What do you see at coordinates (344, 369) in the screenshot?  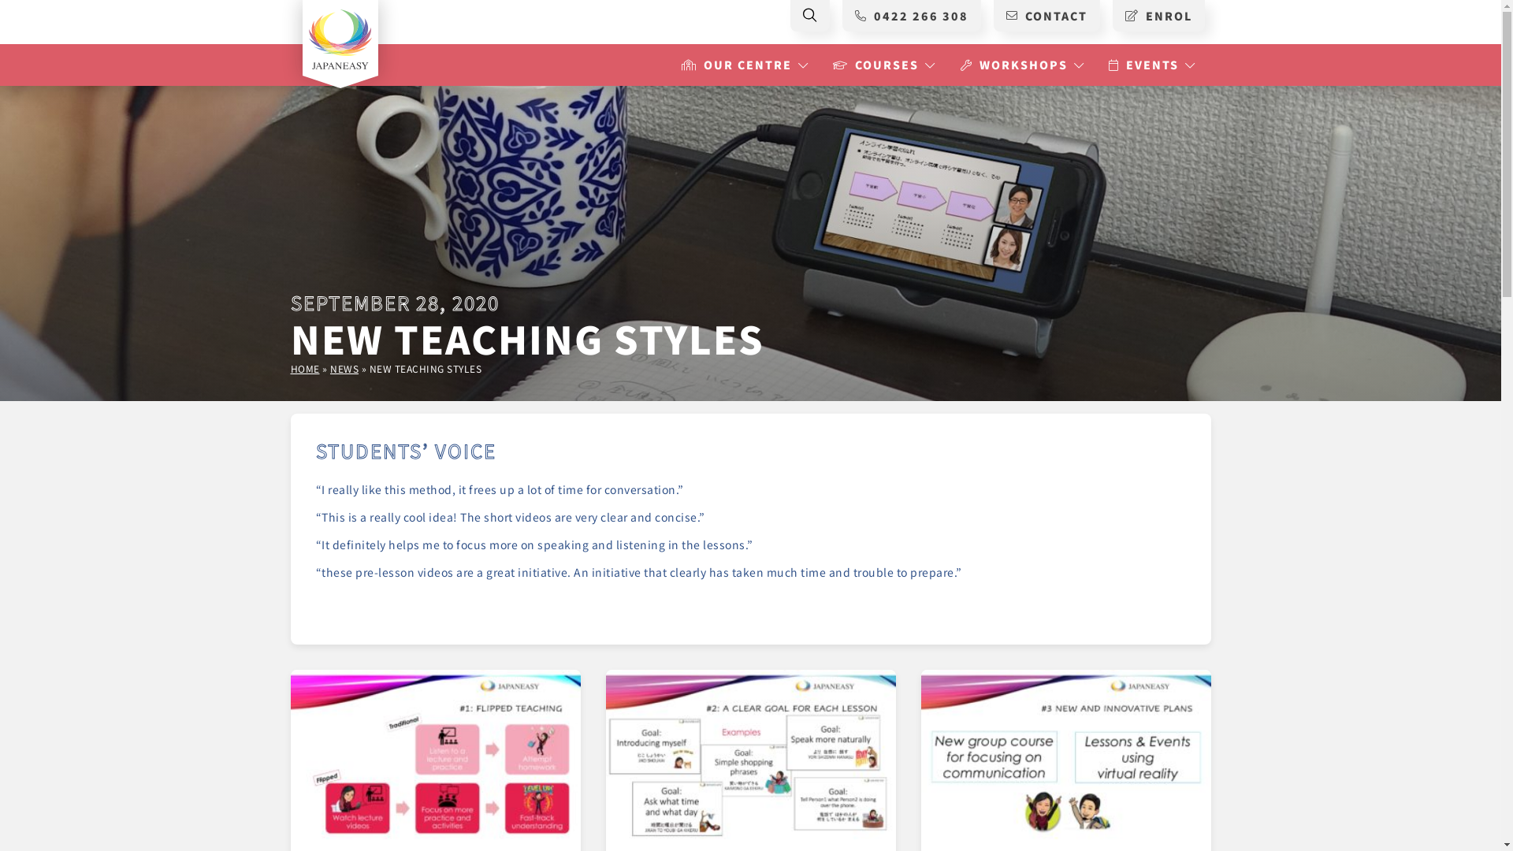 I see `NEWS` at bounding box center [344, 369].